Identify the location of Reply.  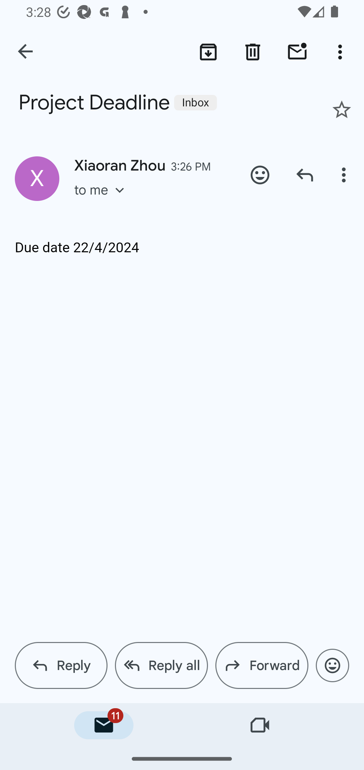
(61, 665).